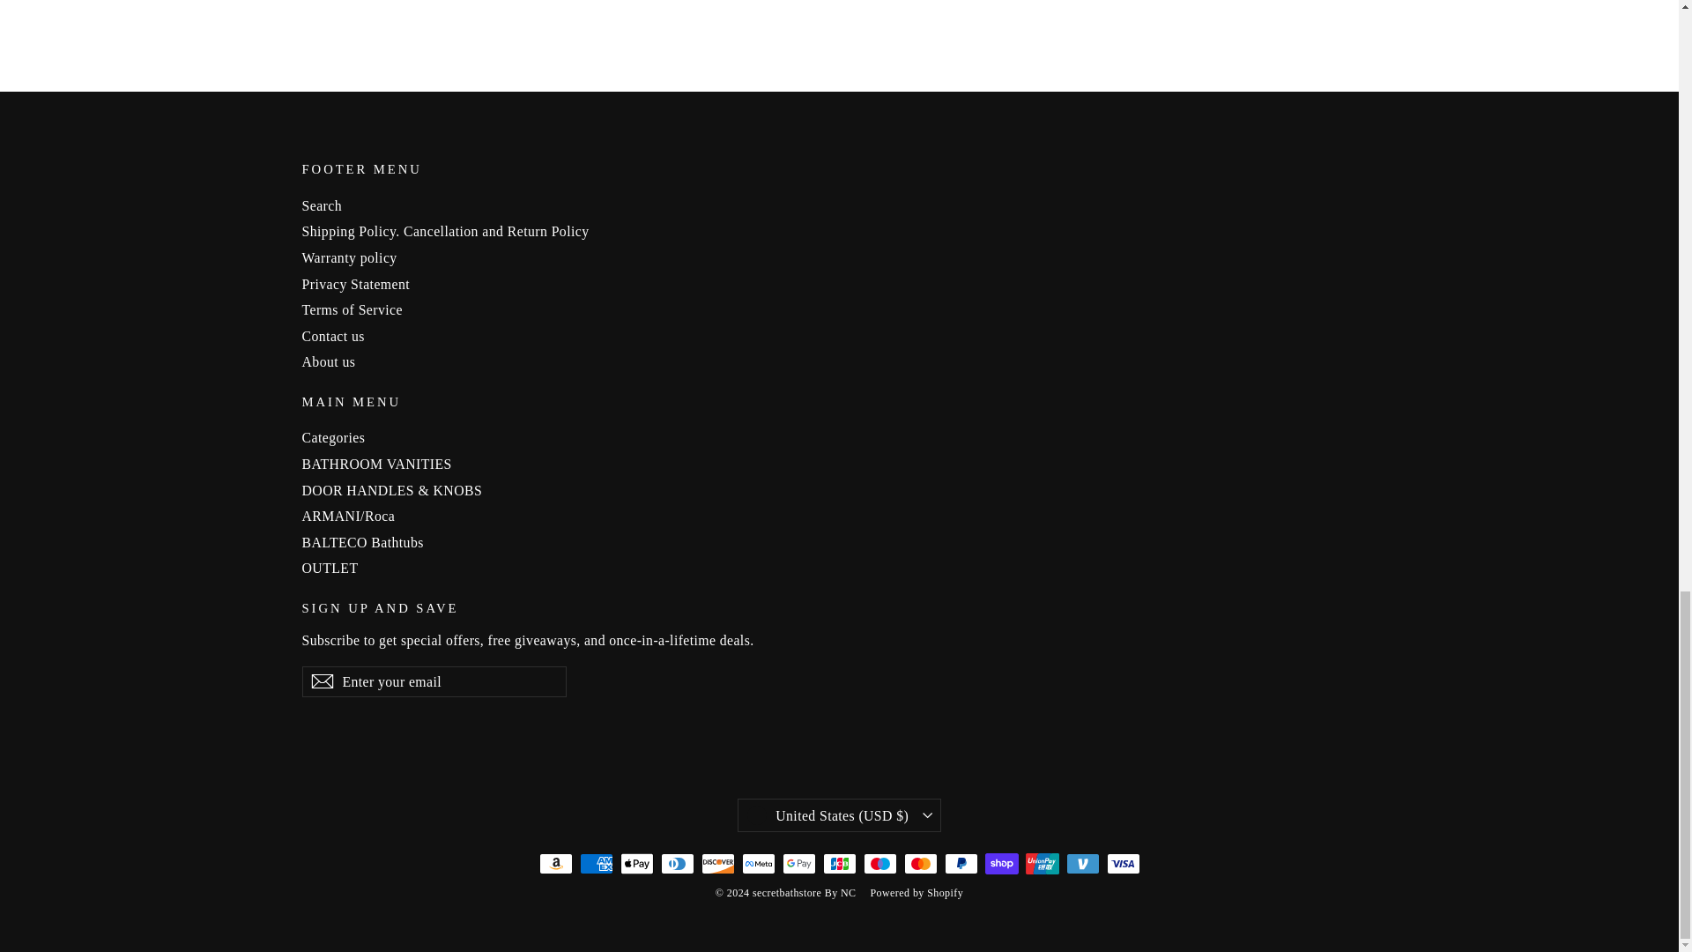  I want to click on icon-email, so click(321, 681).